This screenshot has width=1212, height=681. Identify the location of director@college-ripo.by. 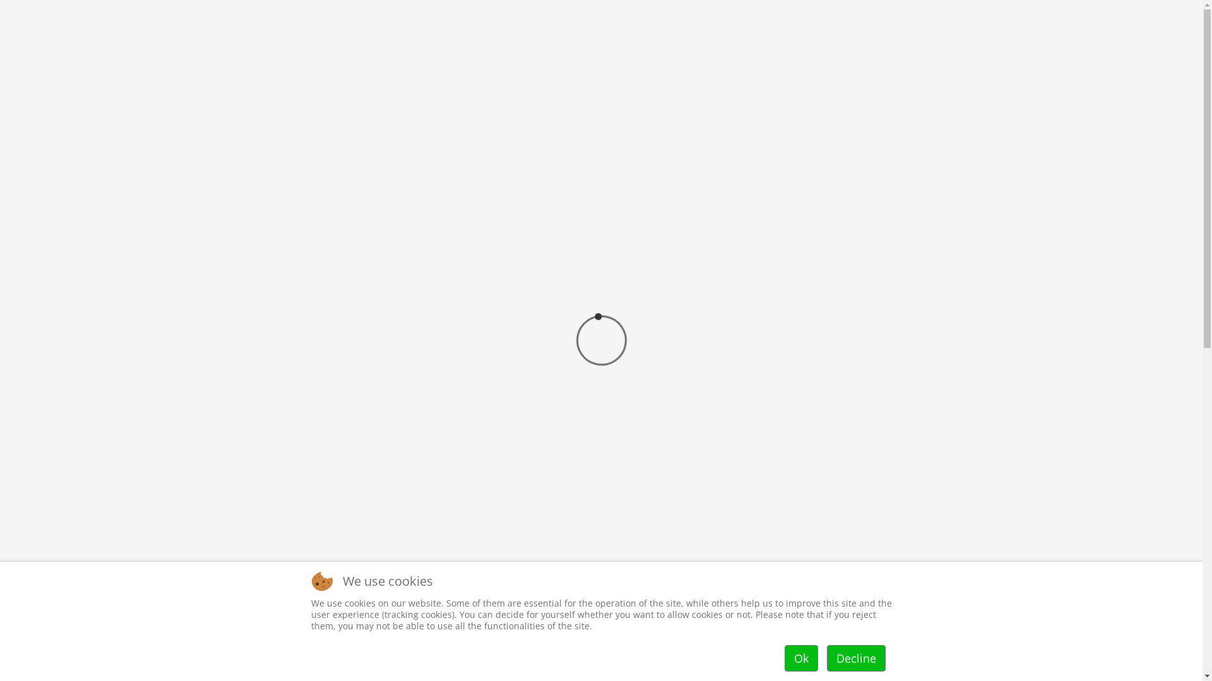
(908, 13).